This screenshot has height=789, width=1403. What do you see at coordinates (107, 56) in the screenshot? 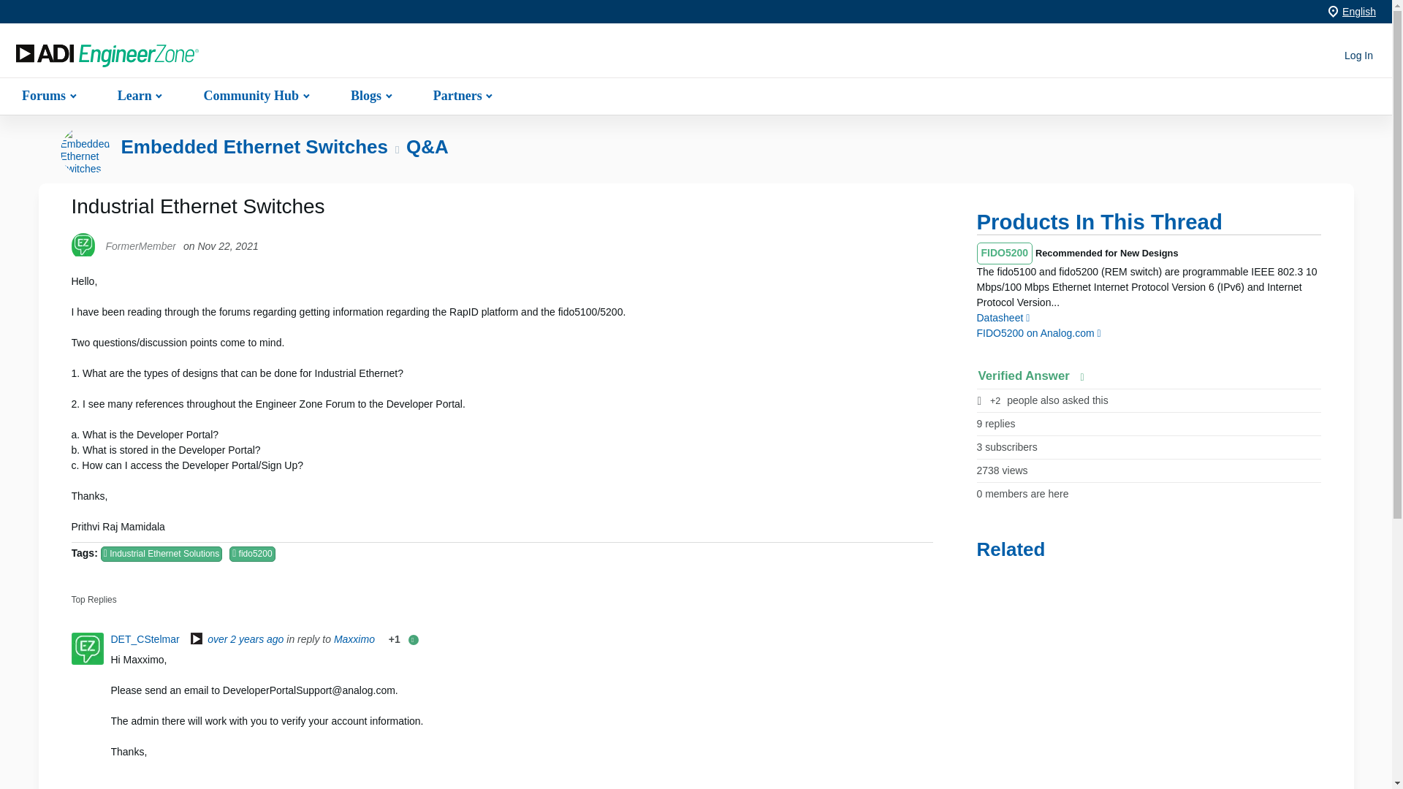
I see `Home` at bounding box center [107, 56].